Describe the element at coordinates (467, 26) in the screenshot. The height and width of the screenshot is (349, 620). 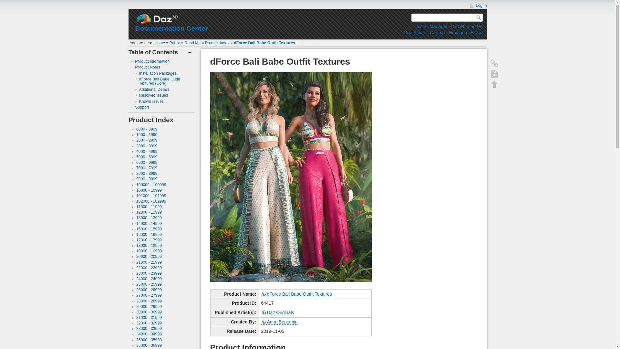
I see `DSON Importer` at that location.